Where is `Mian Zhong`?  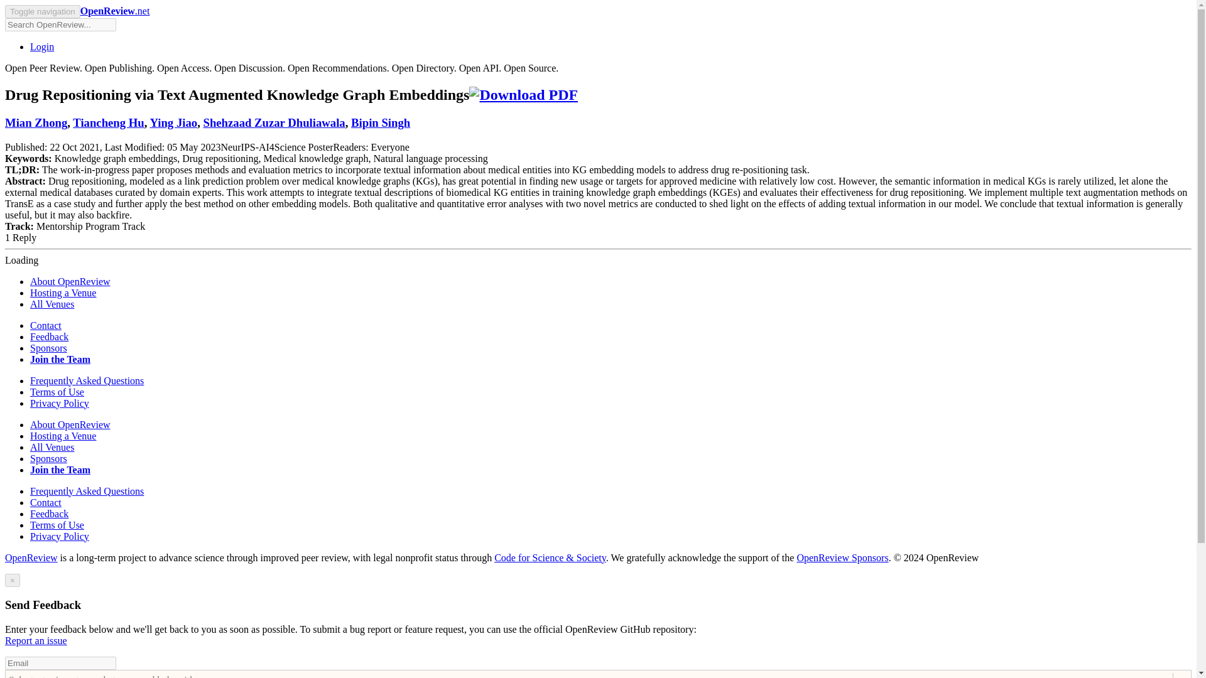
Mian Zhong is located at coordinates (36, 122).